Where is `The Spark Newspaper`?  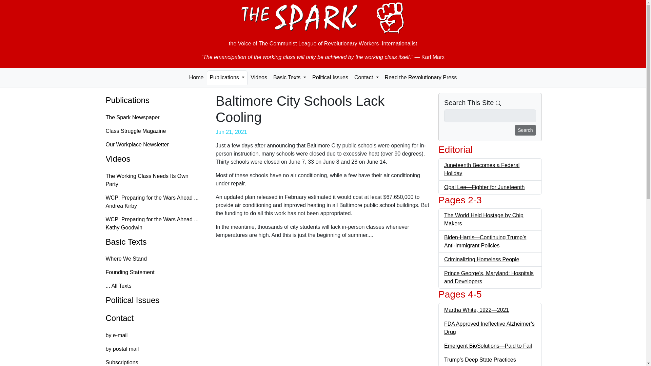
The Spark Newspaper is located at coordinates (154, 118).